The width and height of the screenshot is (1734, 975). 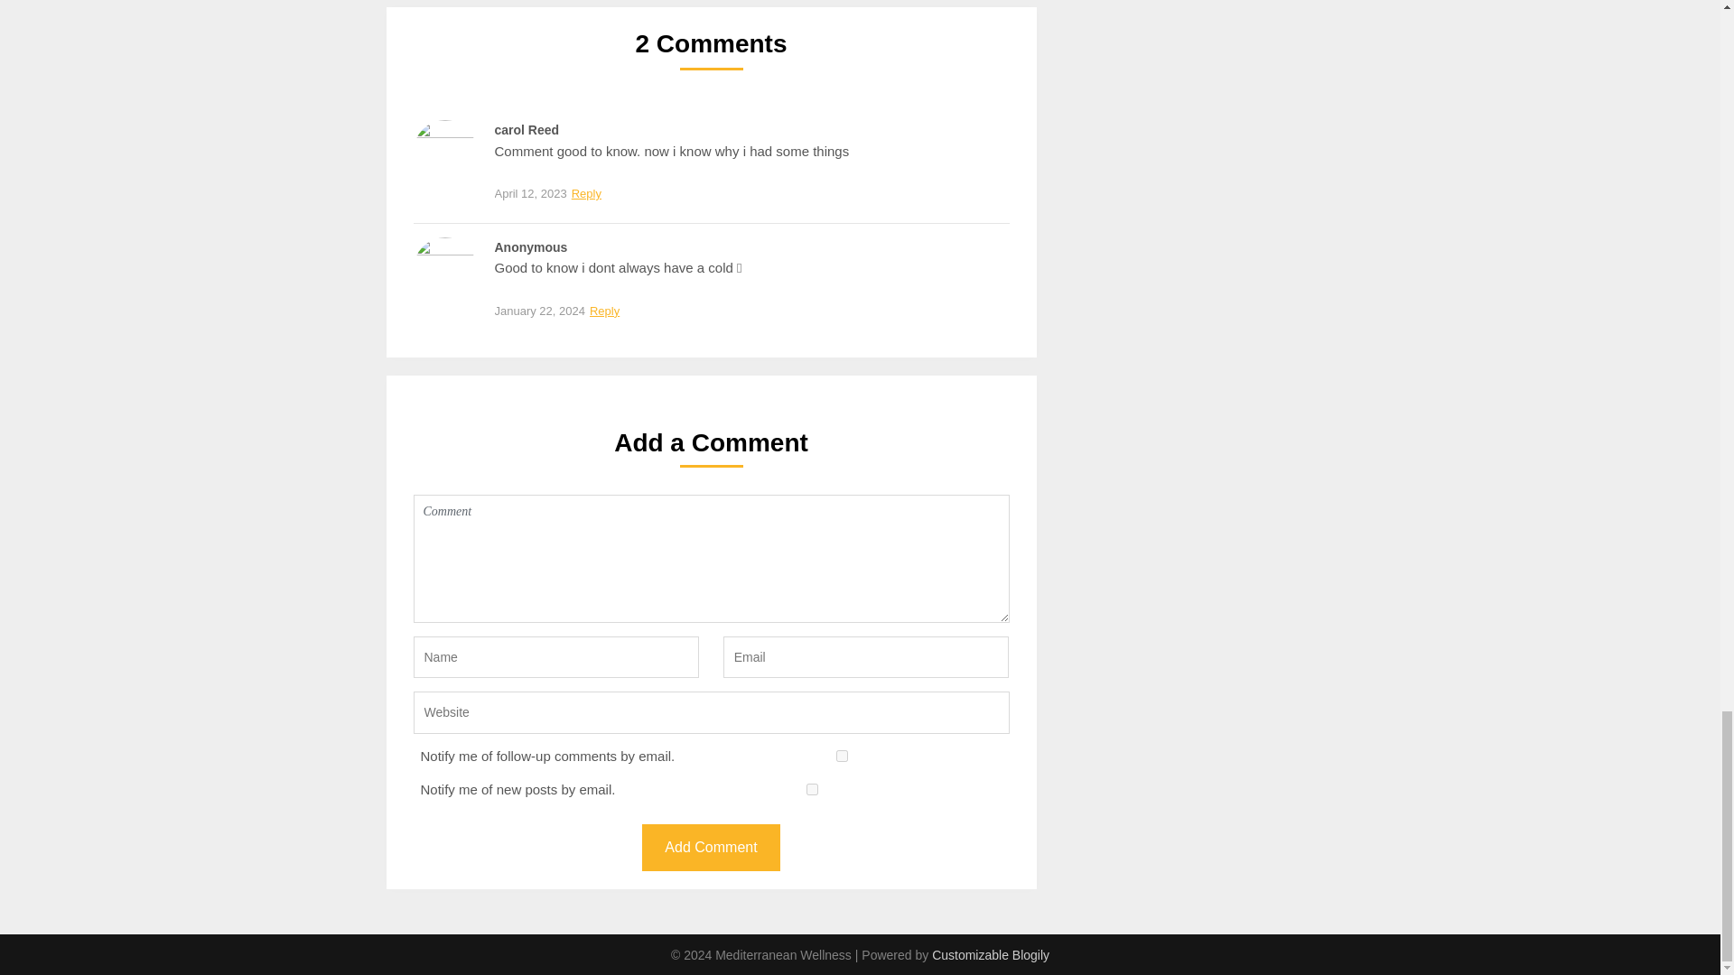 I want to click on Add Comment, so click(x=710, y=847).